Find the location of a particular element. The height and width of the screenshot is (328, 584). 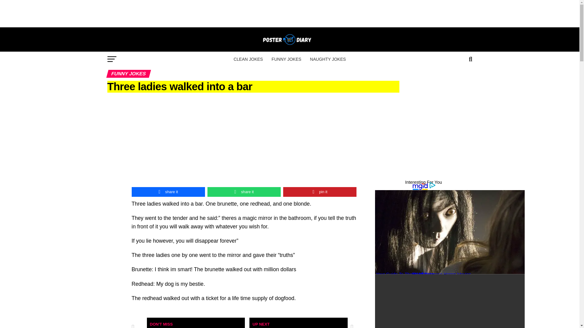

pin it is located at coordinates (320, 192).